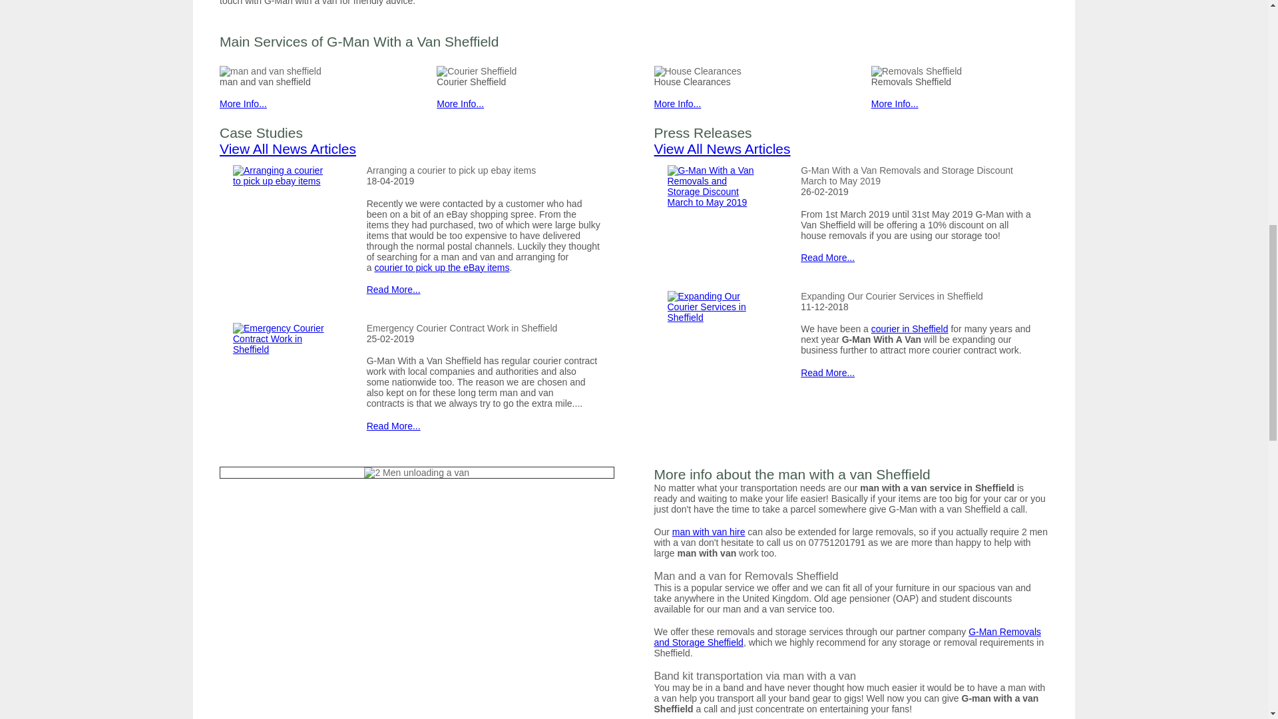 This screenshot has height=719, width=1278. What do you see at coordinates (244, 104) in the screenshot?
I see `More Info...` at bounding box center [244, 104].